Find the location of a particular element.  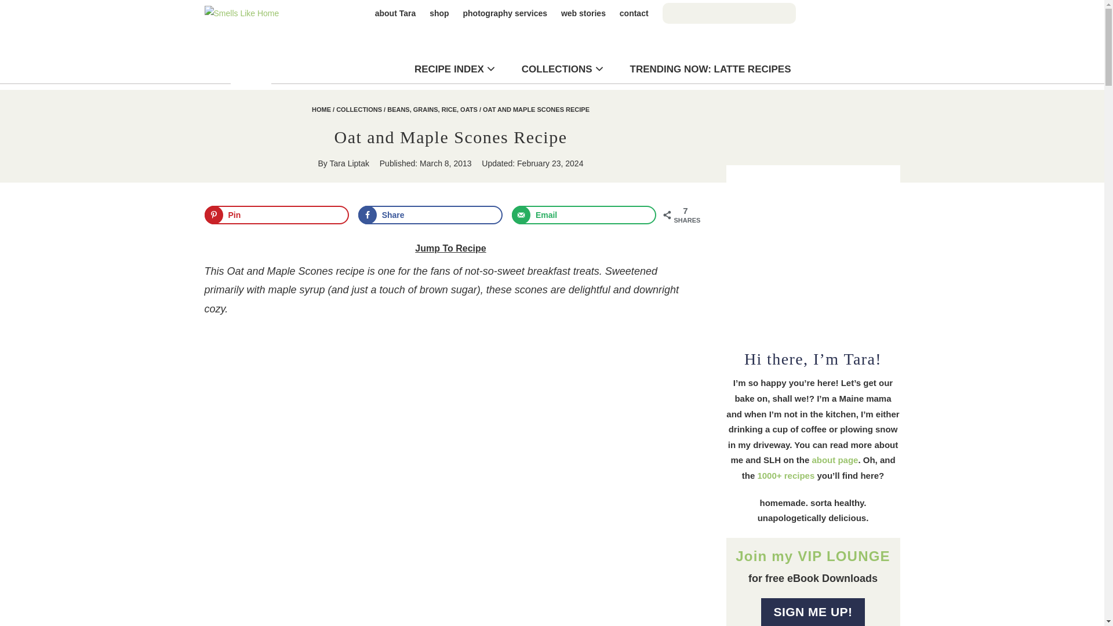

Search is located at coordinates (67, 10).